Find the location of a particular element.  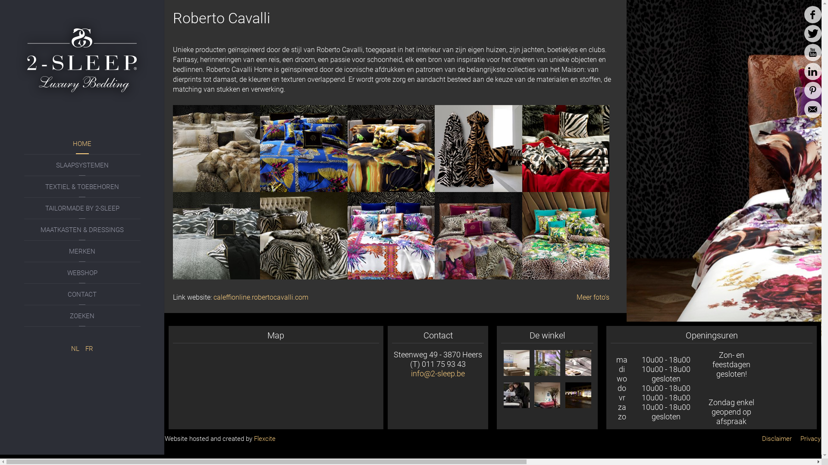

SLAAPSYSTEMEN is located at coordinates (82, 165).